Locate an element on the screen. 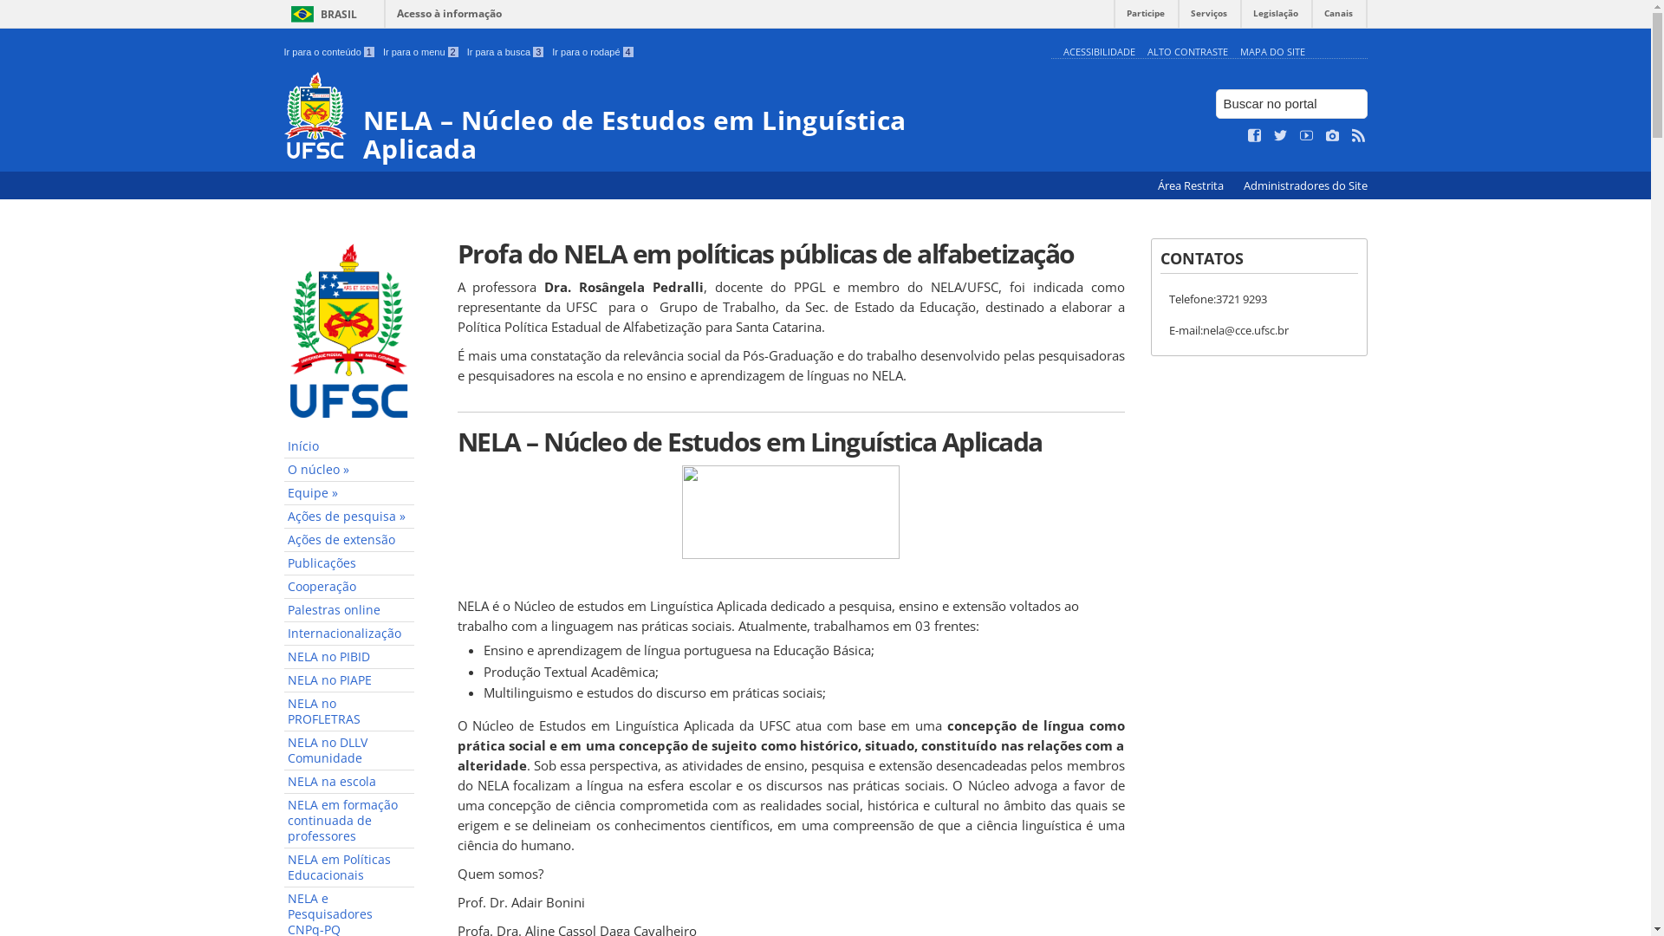  MAPA DO SITE is located at coordinates (1272, 52).